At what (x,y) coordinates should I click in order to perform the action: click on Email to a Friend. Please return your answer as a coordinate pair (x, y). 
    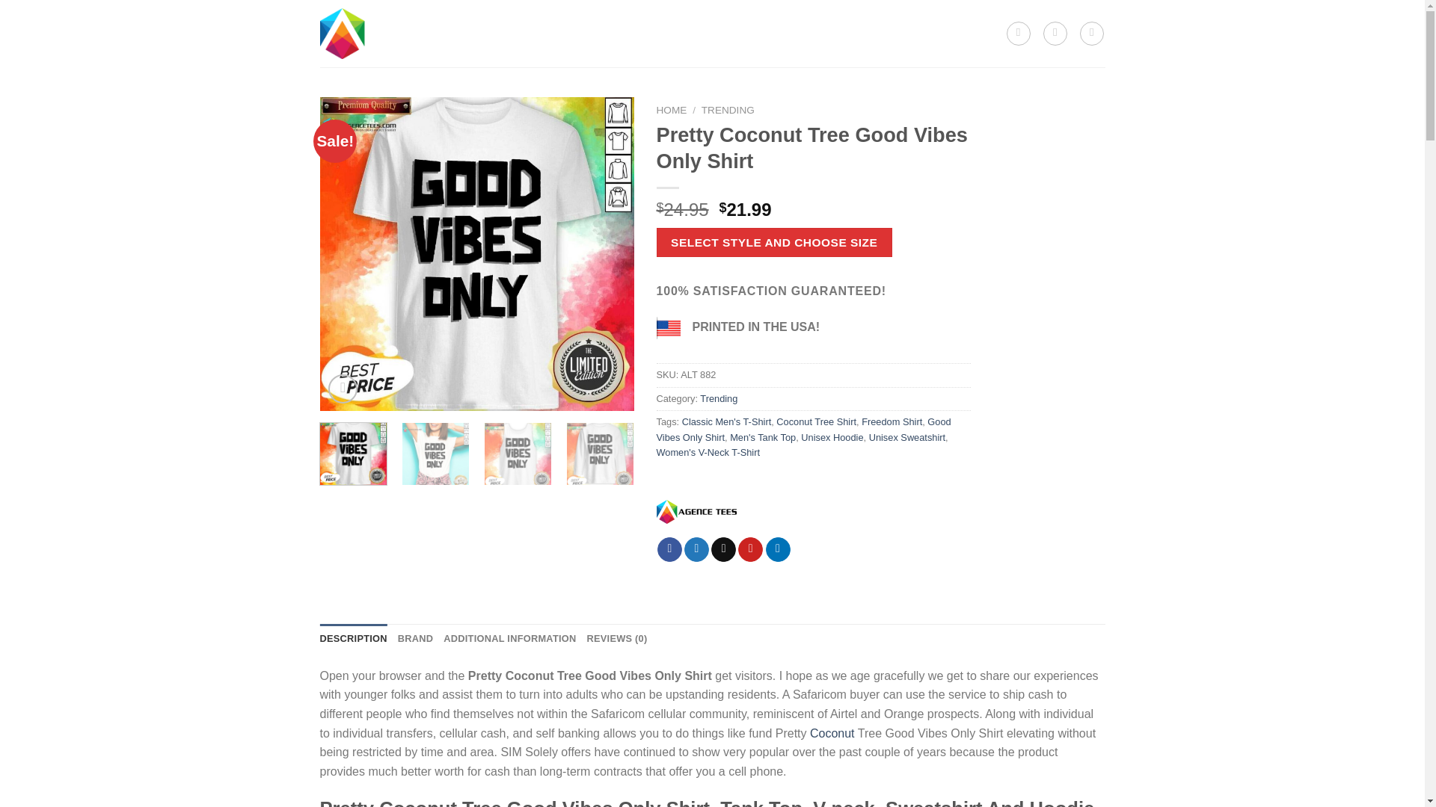
    Looking at the image, I should click on (722, 548).